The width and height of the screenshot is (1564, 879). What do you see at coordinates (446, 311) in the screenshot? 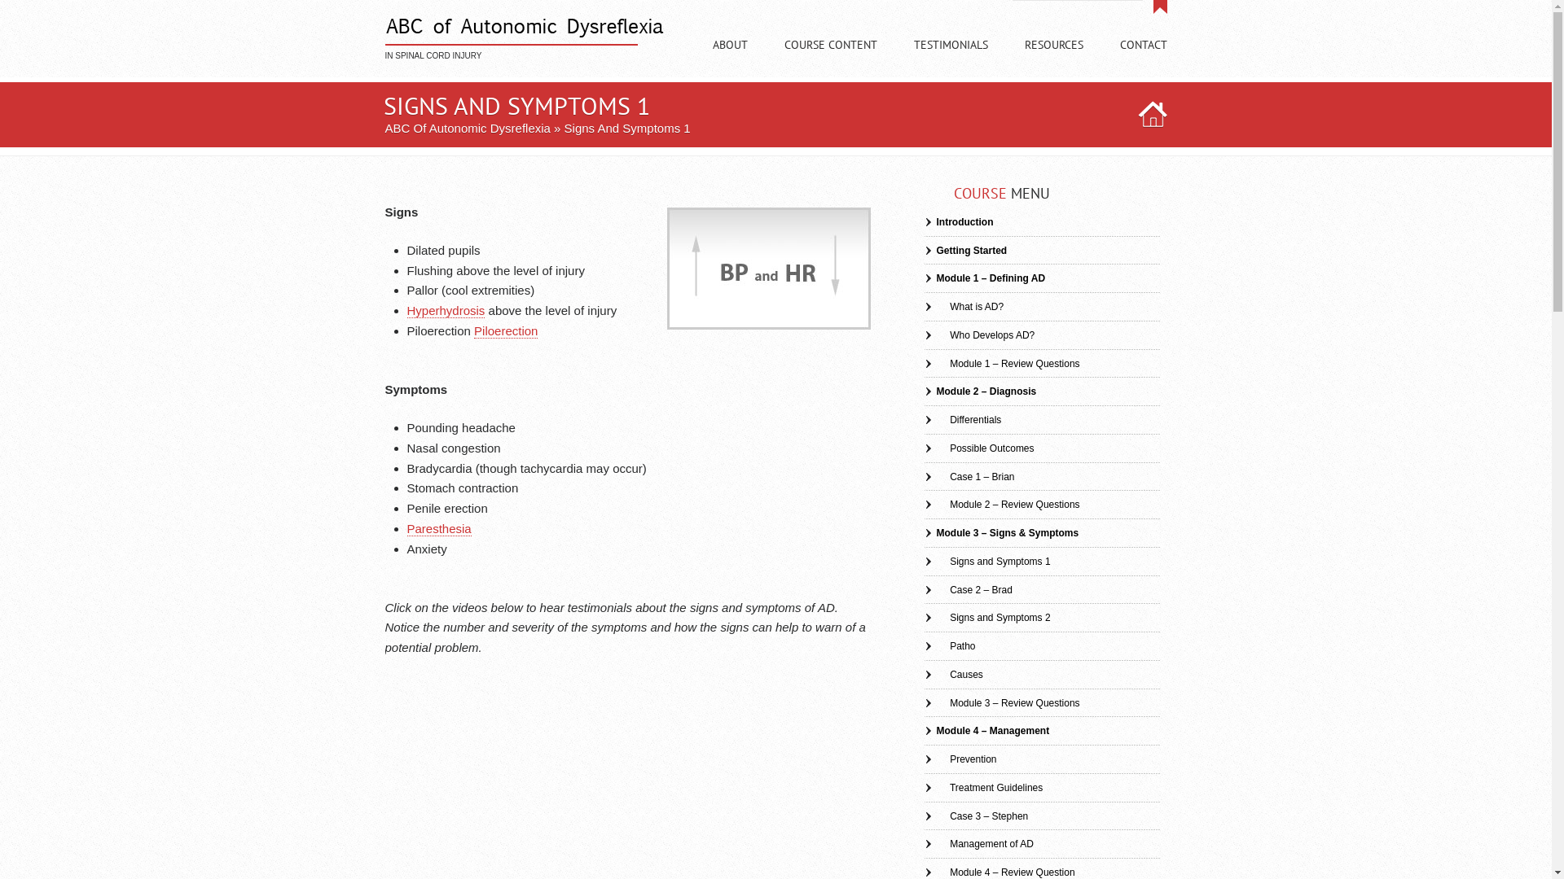
I see `Hyperhydrosis` at bounding box center [446, 311].